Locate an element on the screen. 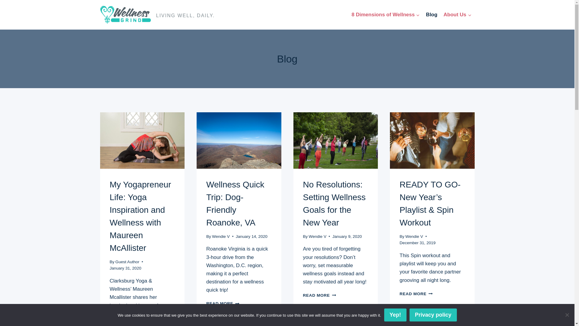 This screenshot has width=579, height=326. Guest Author is located at coordinates (386, 14).